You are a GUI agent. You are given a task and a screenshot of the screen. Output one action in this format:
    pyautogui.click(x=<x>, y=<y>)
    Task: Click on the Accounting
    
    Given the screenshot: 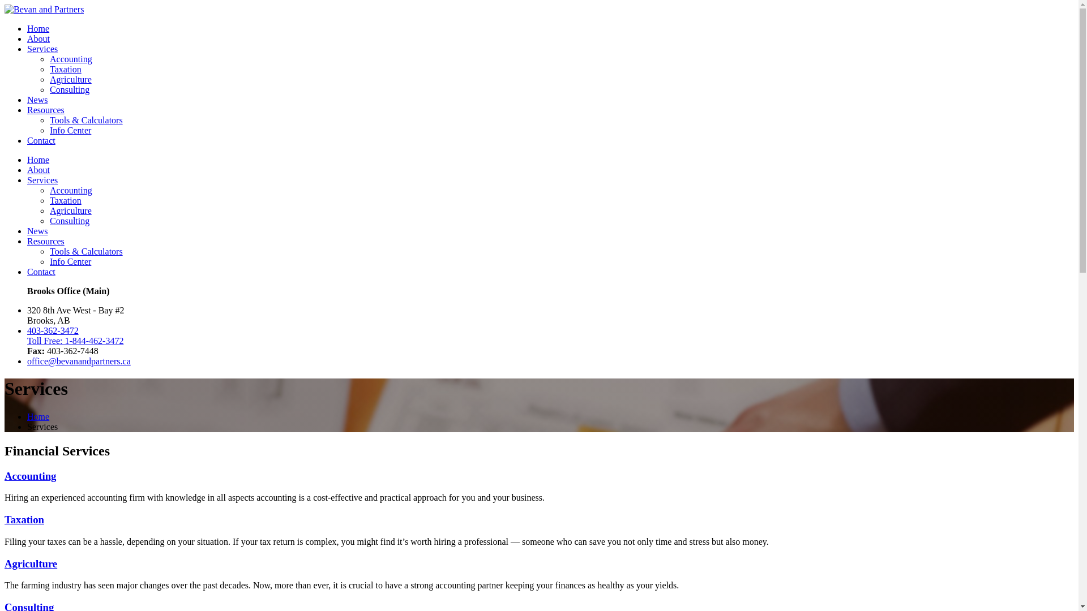 What is the action you would take?
    pyautogui.click(x=31, y=476)
    